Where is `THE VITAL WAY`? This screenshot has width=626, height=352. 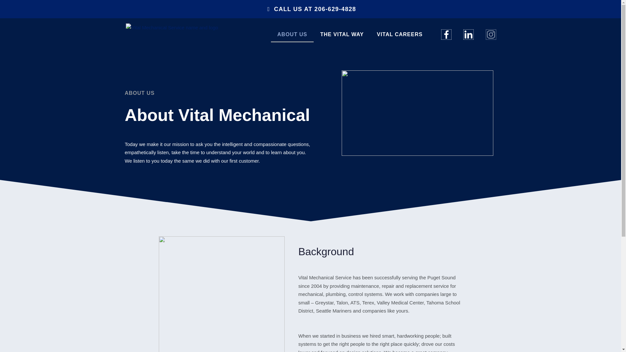 THE VITAL WAY is located at coordinates (342, 35).